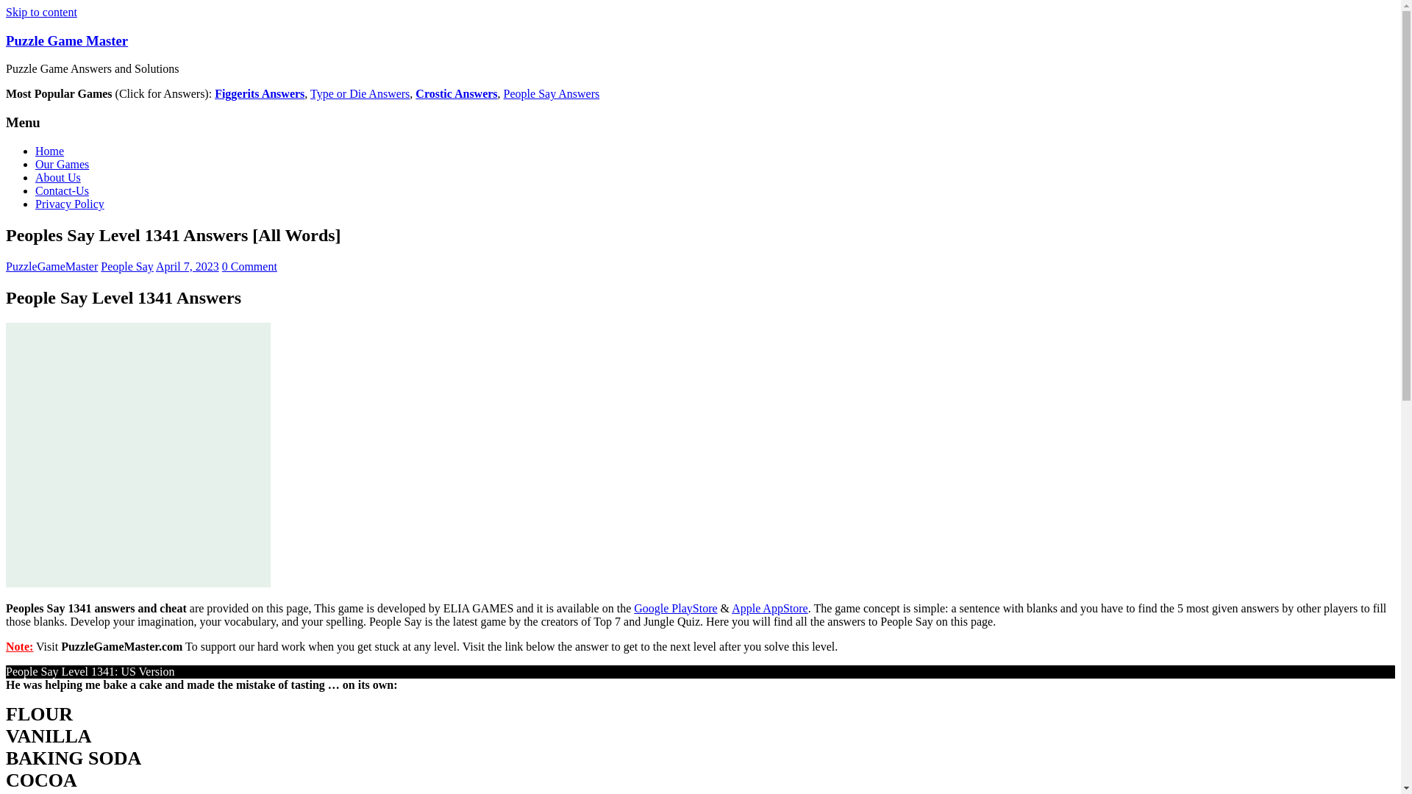 This screenshot has width=1412, height=794. What do you see at coordinates (187, 266) in the screenshot?
I see `06:09` at bounding box center [187, 266].